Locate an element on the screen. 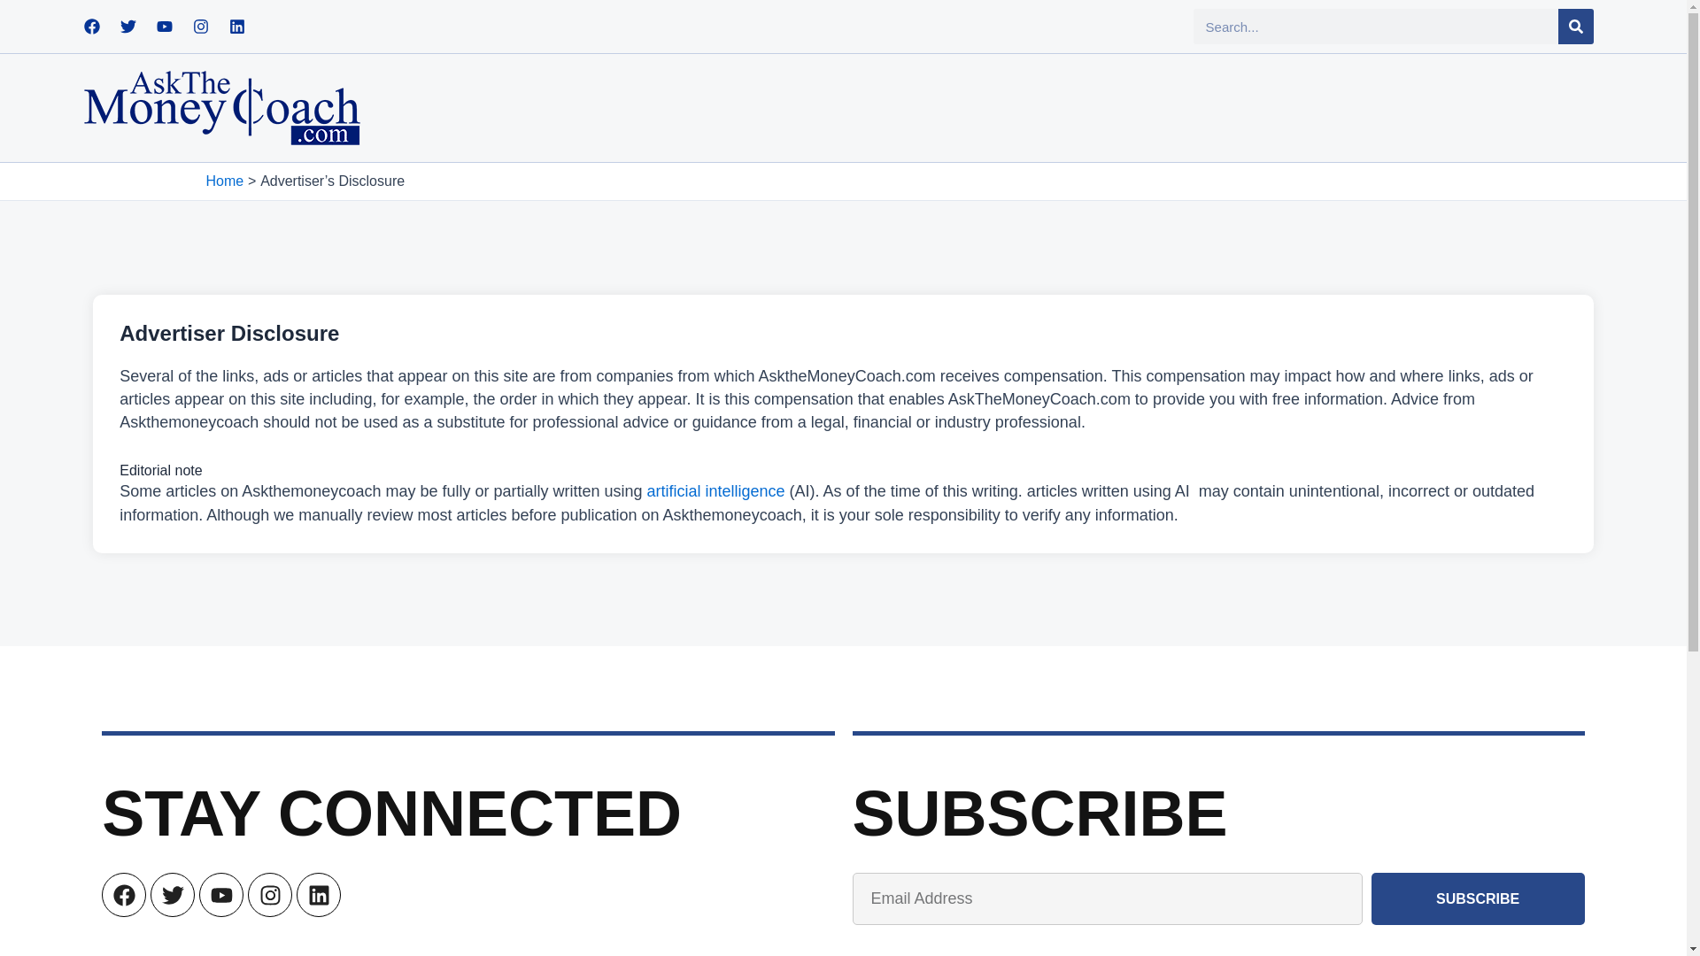  Facebook is located at coordinates (92, 26).